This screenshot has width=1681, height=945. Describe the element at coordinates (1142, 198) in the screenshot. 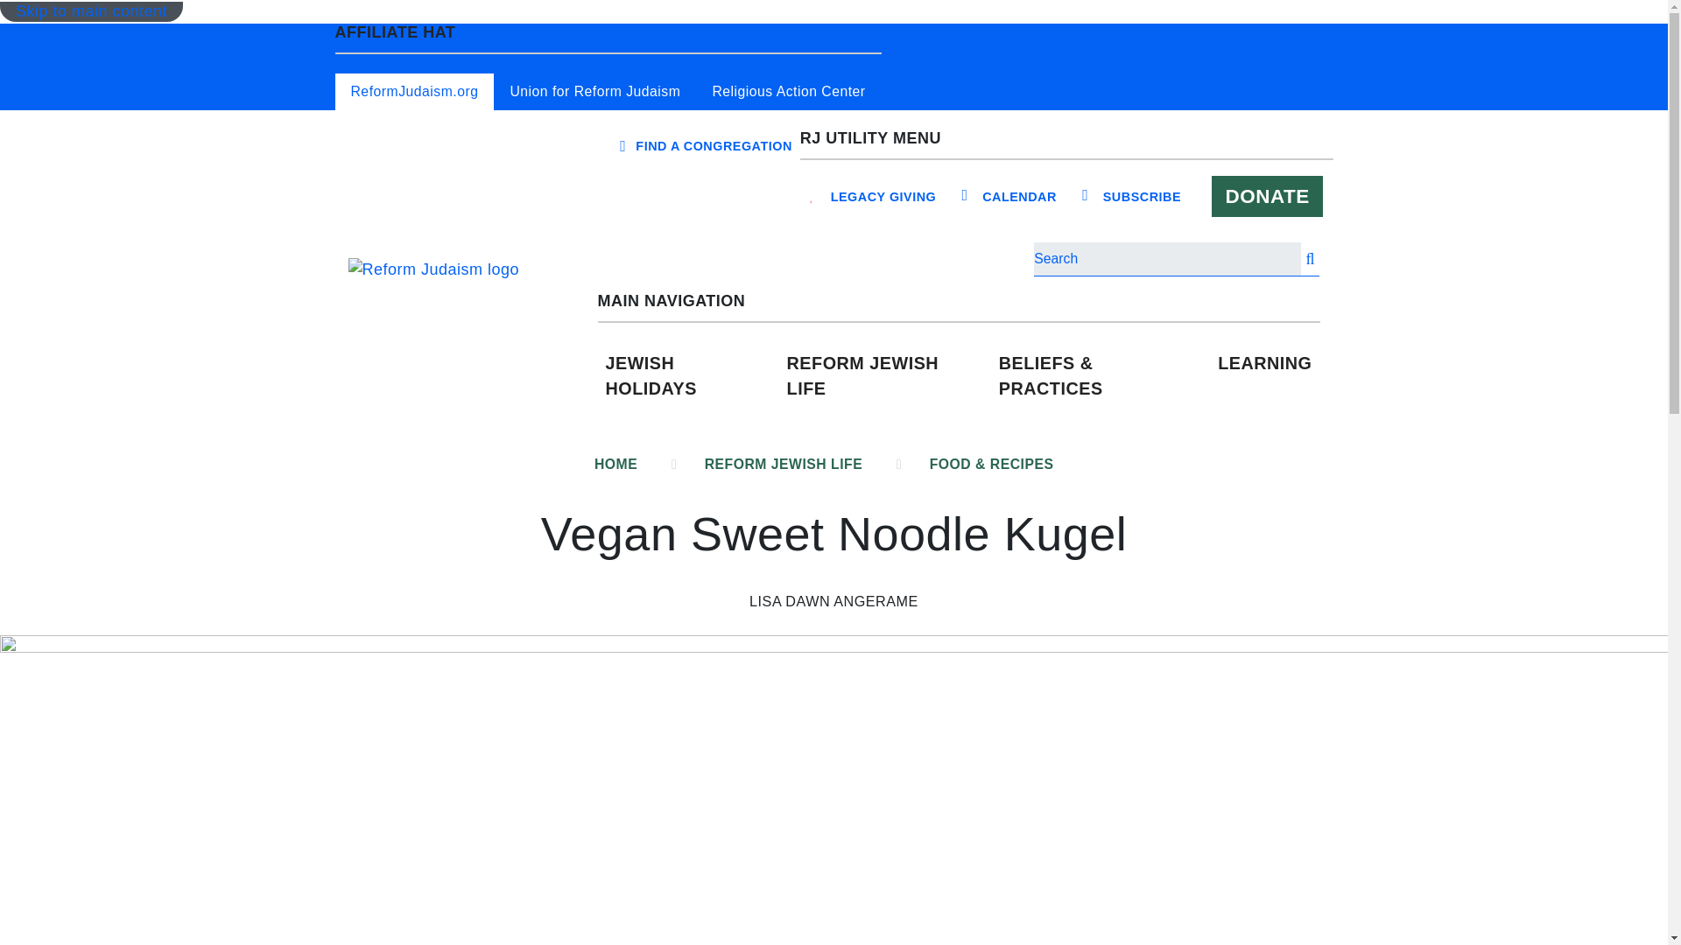

I see `SUBSCRIBE` at that location.